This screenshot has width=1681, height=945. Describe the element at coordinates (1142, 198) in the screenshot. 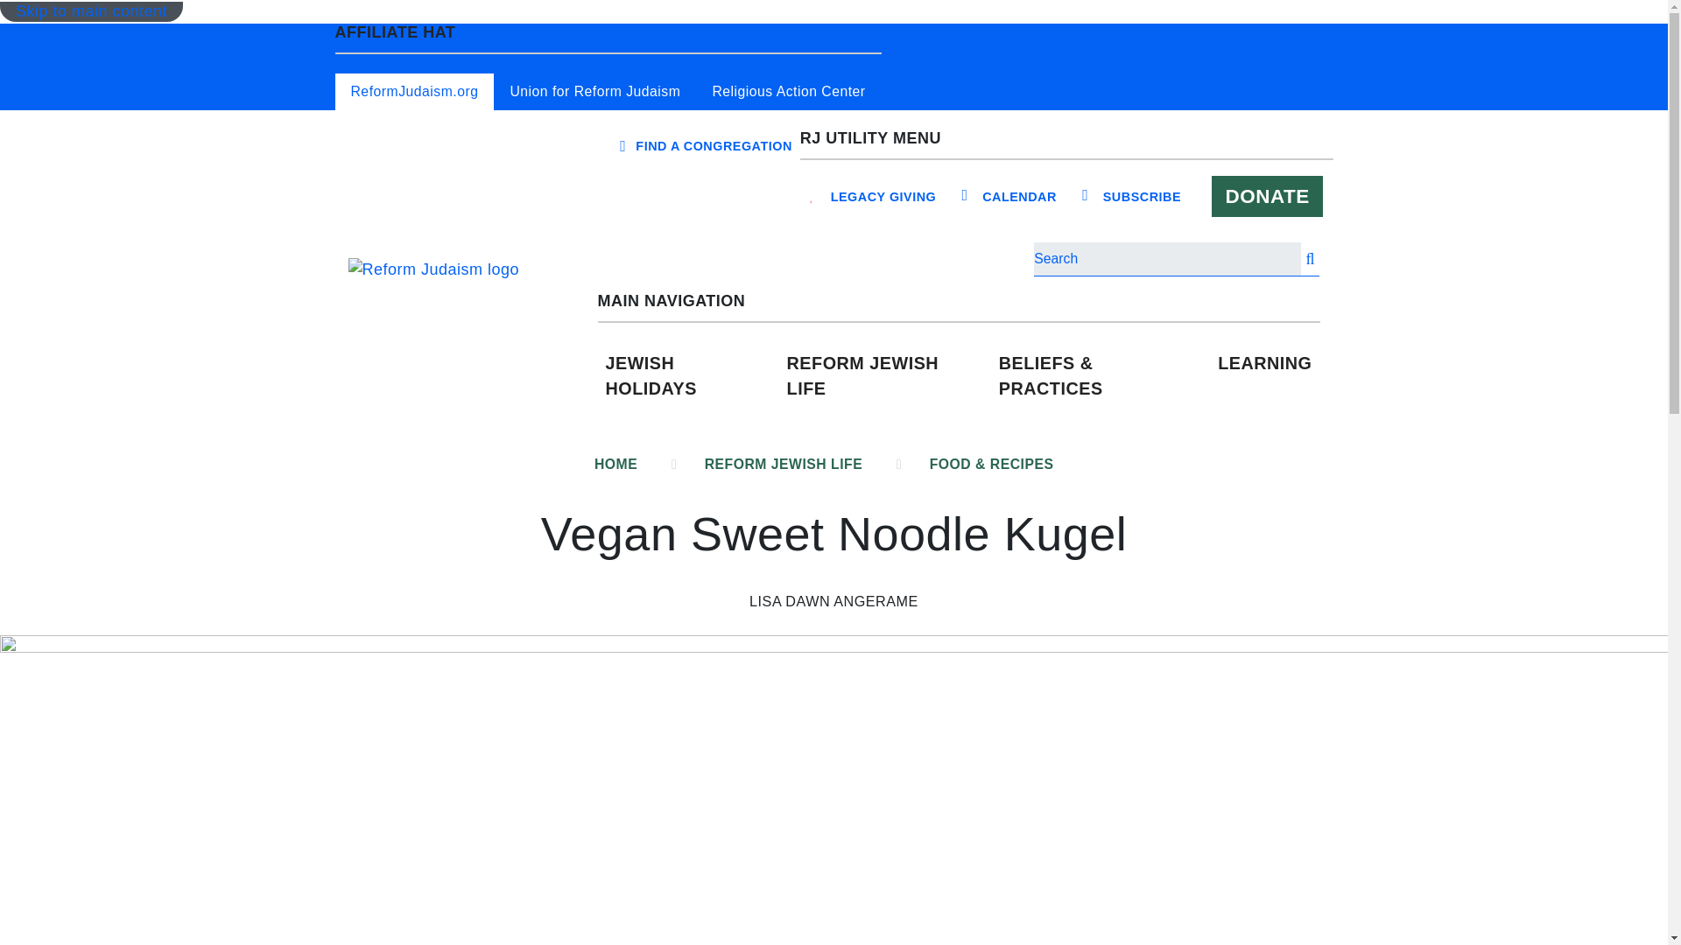

I see `SUBSCRIBE` at that location.